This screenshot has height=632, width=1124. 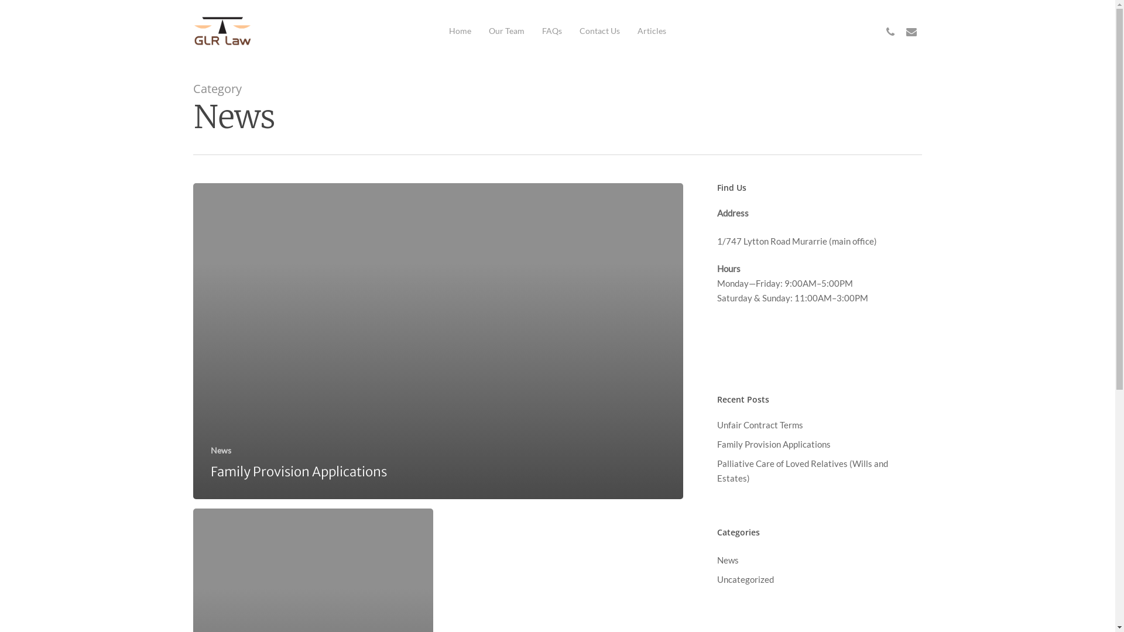 What do you see at coordinates (652, 31) in the screenshot?
I see `Articles` at bounding box center [652, 31].